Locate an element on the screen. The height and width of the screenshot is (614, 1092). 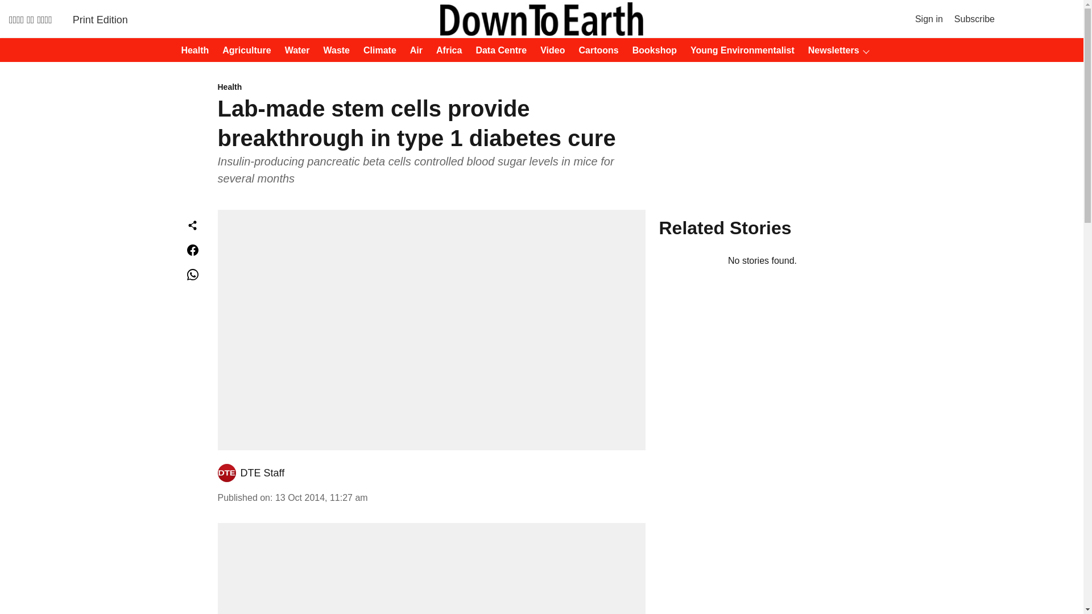
DTE Staff is located at coordinates (262, 473).